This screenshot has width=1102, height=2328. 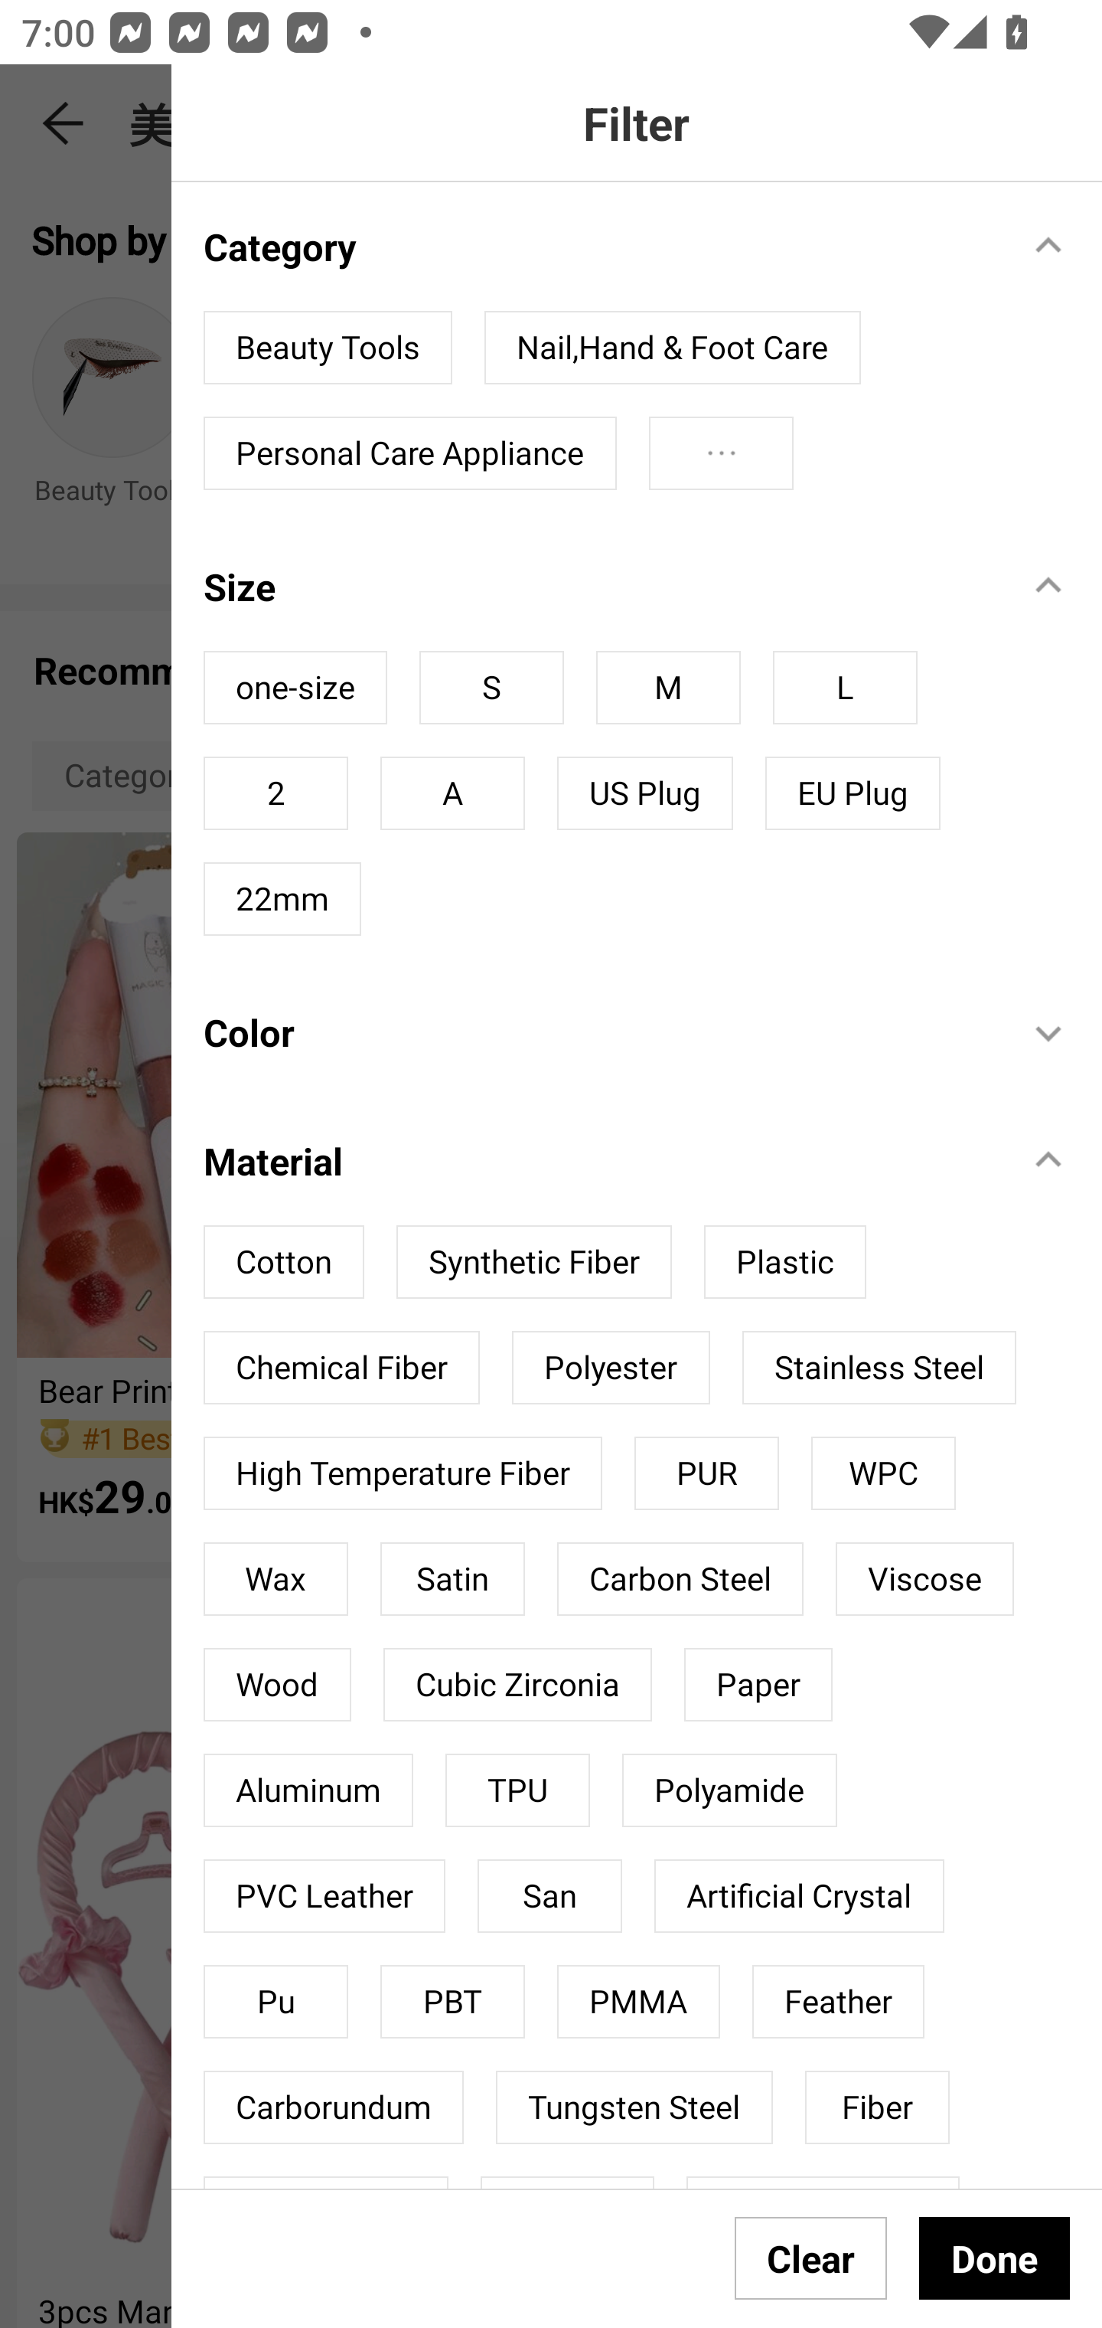 What do you see at coordinates (680, 1578) in the screenshot?
I see `Carbon Steel` at bounding box center [680, 1578].